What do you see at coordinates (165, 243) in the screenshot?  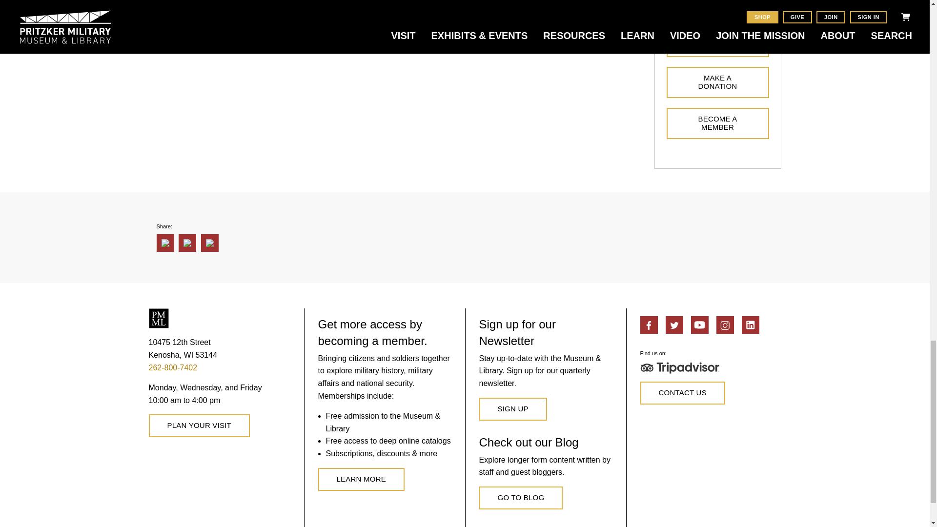 I see `Share to Facebook` at bounding box center [165, 243].